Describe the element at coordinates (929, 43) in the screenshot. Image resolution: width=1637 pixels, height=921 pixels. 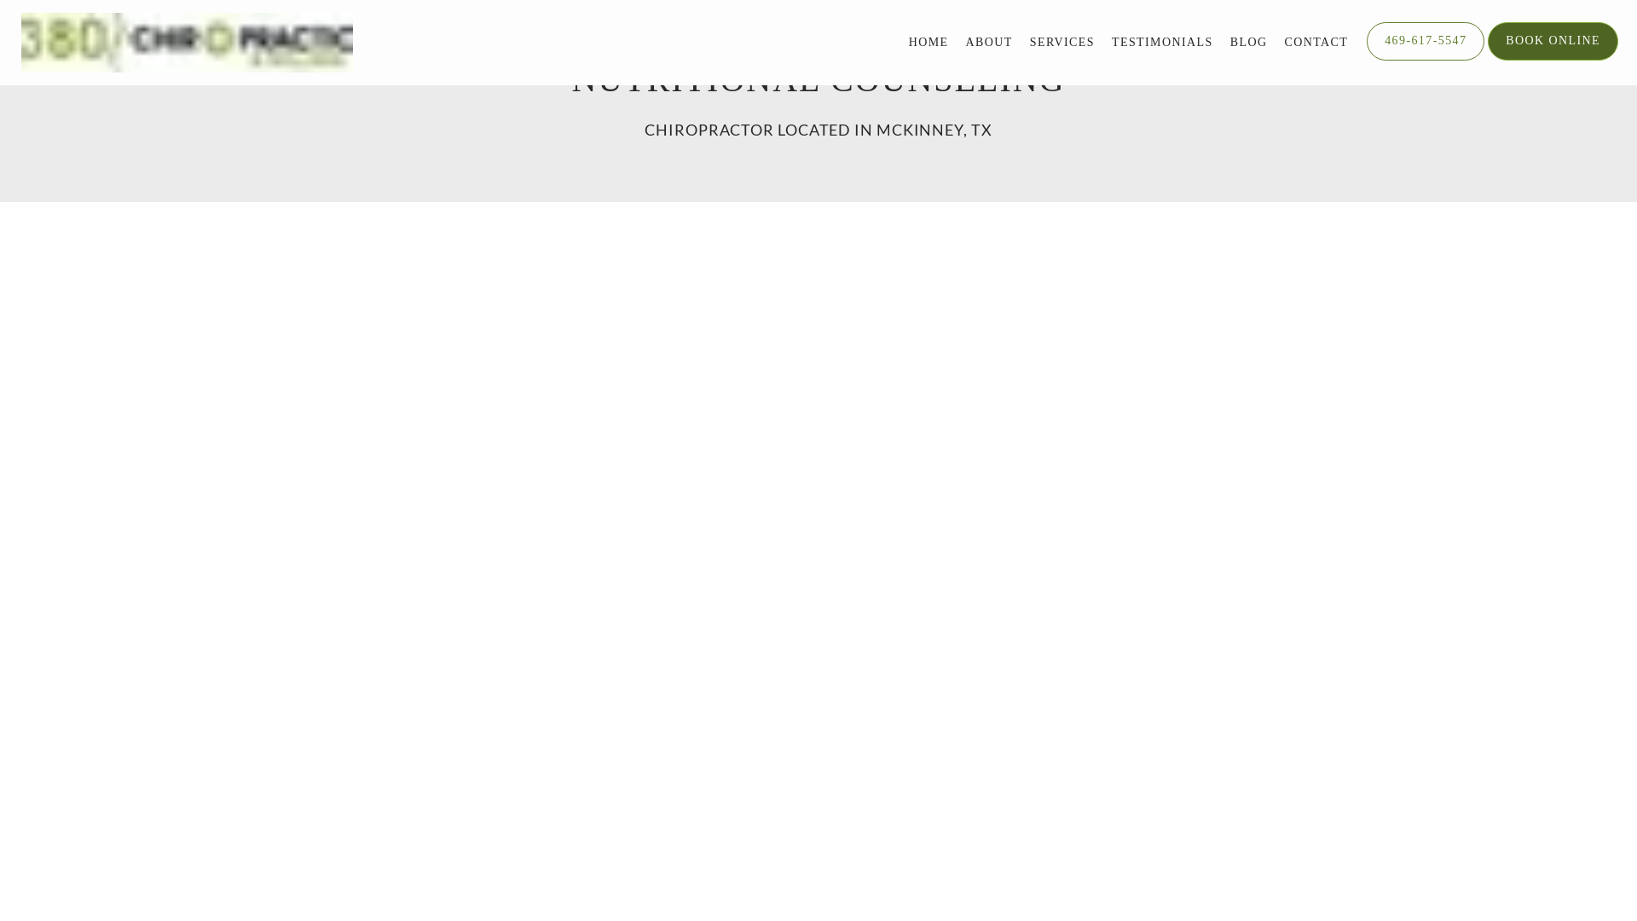
I see `HOME` at that location.